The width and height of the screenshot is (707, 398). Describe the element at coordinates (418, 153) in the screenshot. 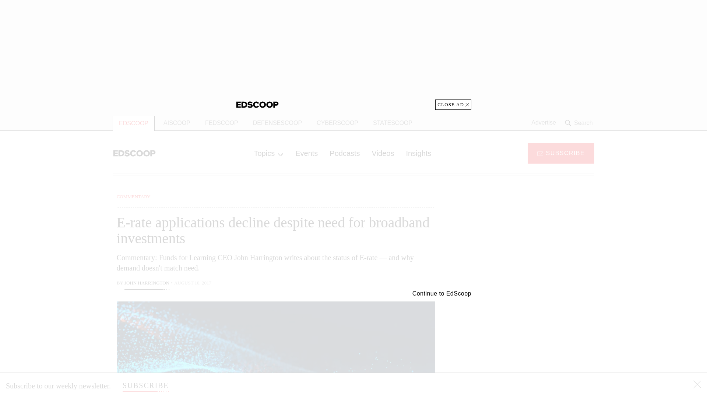

I see `Insights` at that location.